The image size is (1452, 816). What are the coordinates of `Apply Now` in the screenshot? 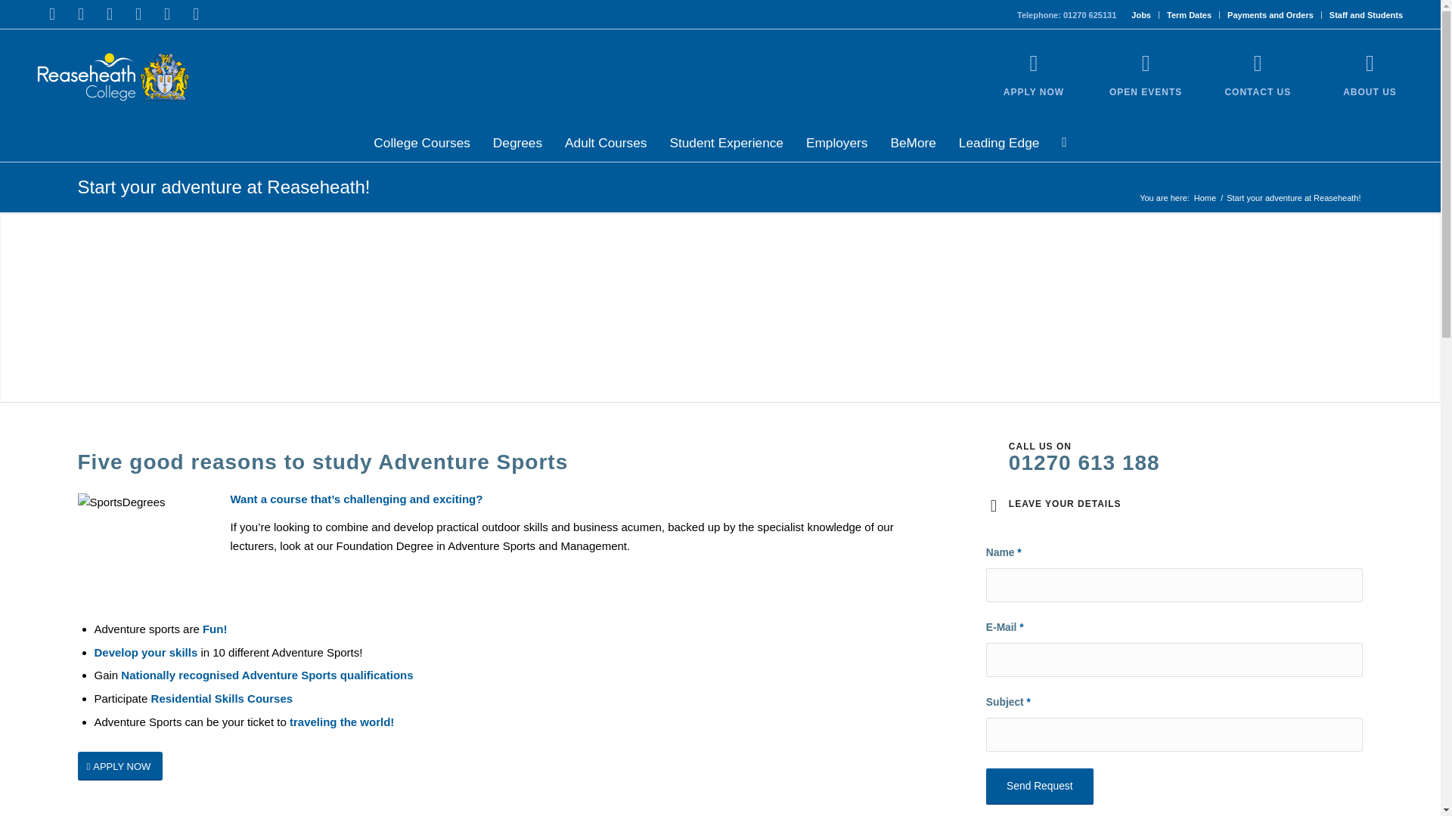 It's located at (1034, 63).